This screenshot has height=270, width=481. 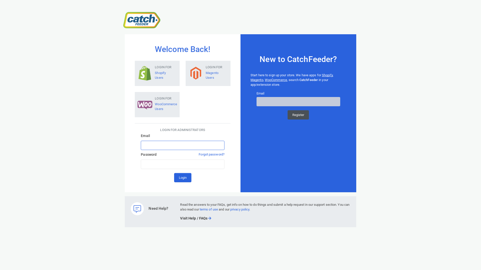 What do you see at coordinates (276, 80) in the screenshot?
I see `WooCommerce` at bounding box center [276, 80].